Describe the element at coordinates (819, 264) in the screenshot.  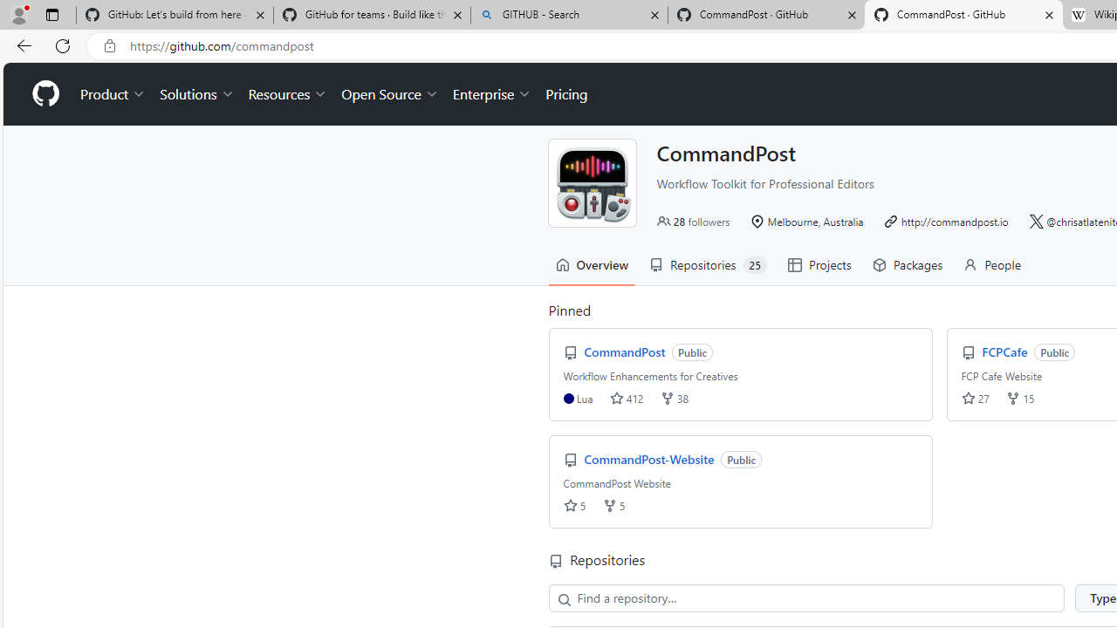
I see `Projects` at that location.